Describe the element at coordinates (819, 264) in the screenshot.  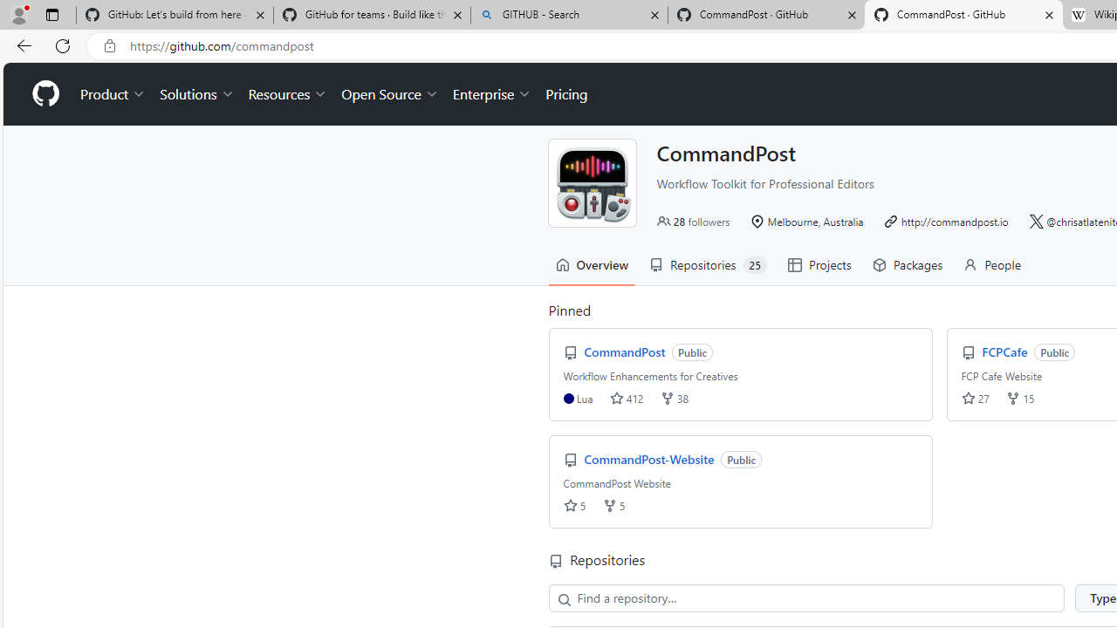
I see `Projects` at that location.